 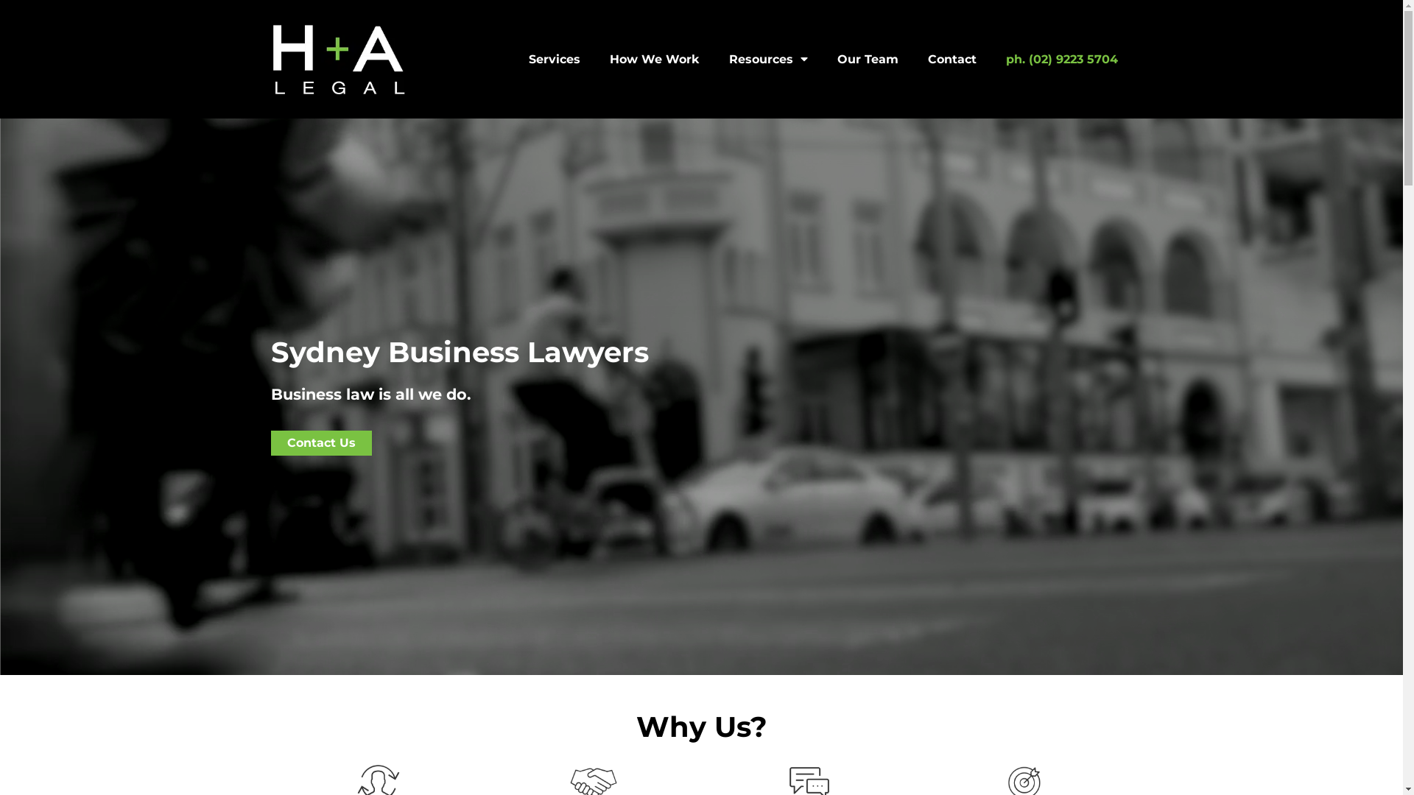 What do you see at coordinates (952, 59) in the screenshot?
I see `Contact` at bounding box center [952, 59].